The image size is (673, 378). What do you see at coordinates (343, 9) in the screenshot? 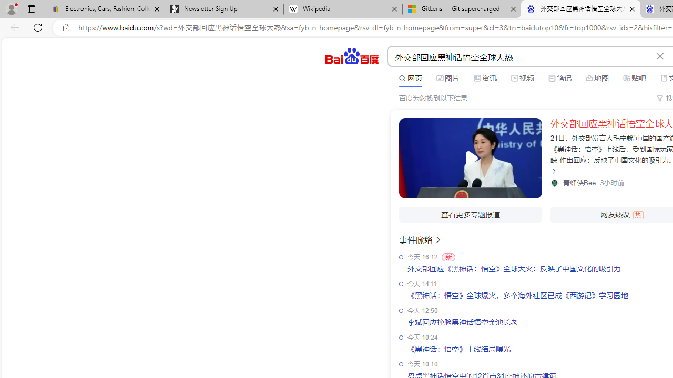
I see `Wikipedia` at bounding box center [343, 9].